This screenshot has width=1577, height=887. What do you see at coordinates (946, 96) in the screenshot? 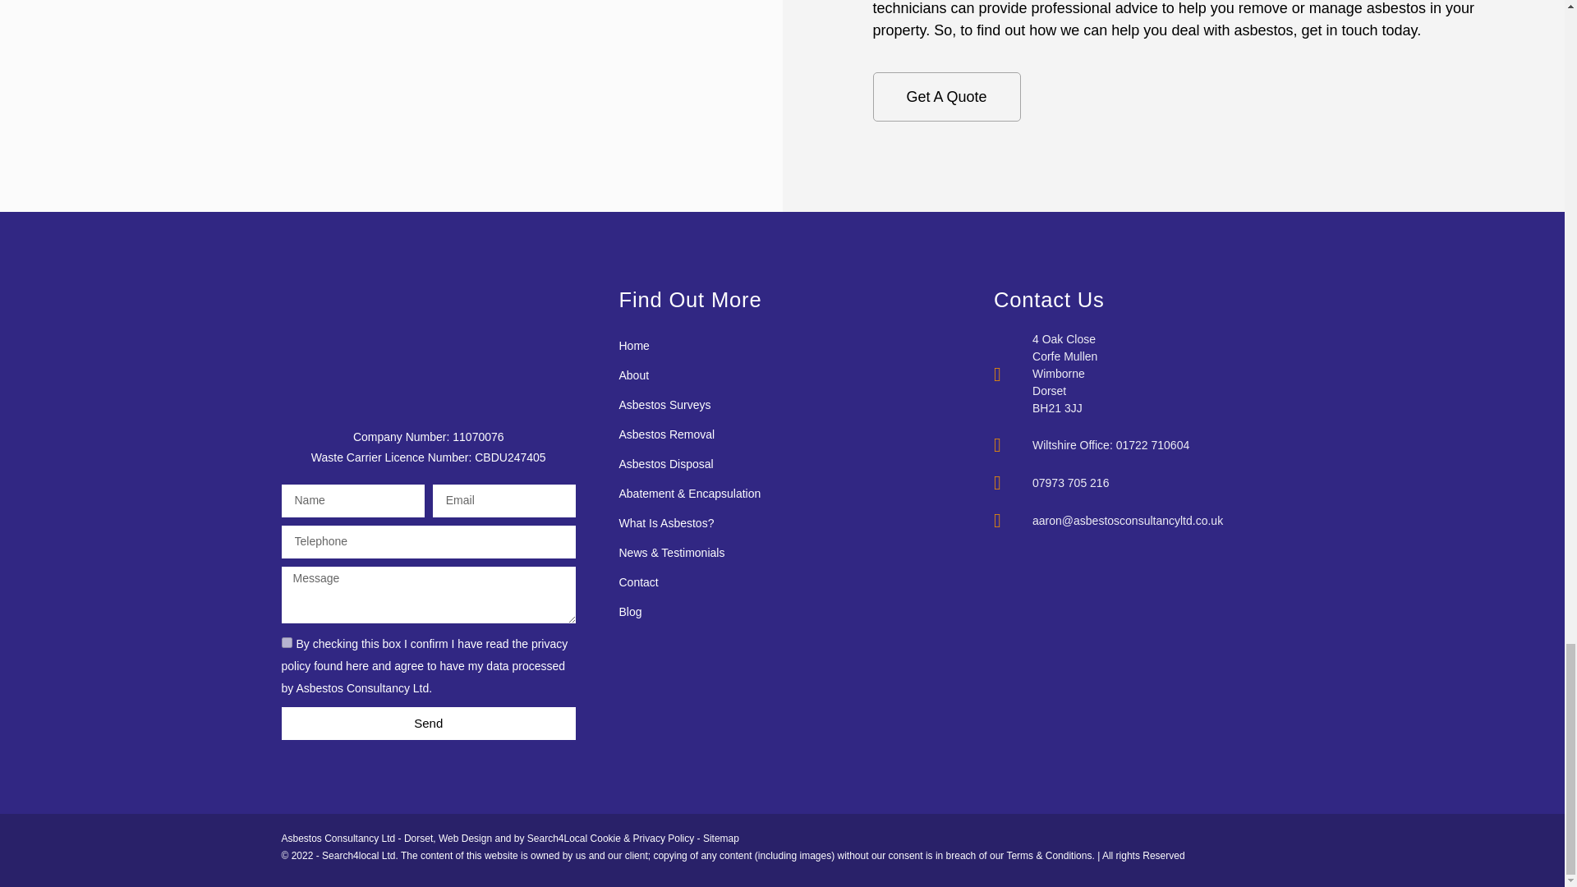
I see `Get A Quote` at bounding box center [946, 96].